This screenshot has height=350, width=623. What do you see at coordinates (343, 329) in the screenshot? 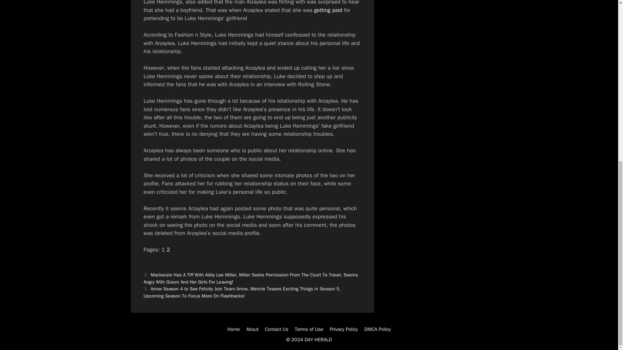
I see `Privacy Policy` at bounding box center [343, 329].